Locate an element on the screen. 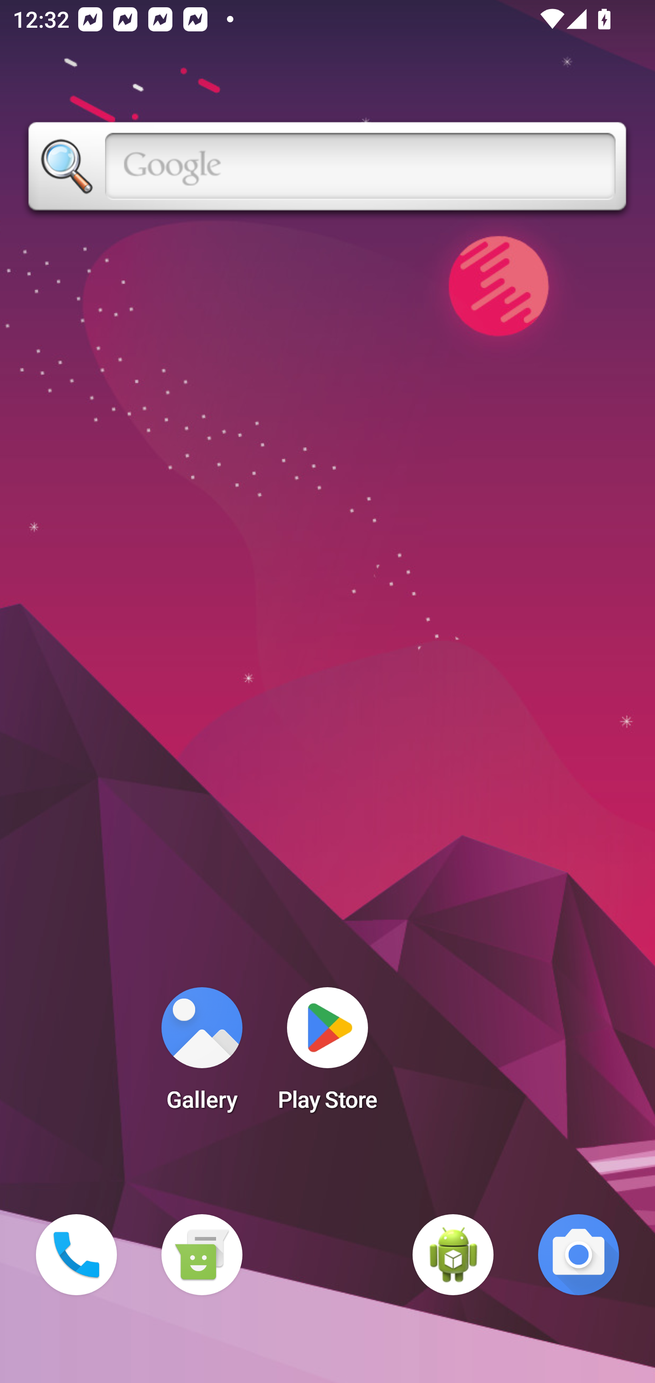 This screenshot has height=1383, width=655. Phone is located at coordinates (76, 1255).